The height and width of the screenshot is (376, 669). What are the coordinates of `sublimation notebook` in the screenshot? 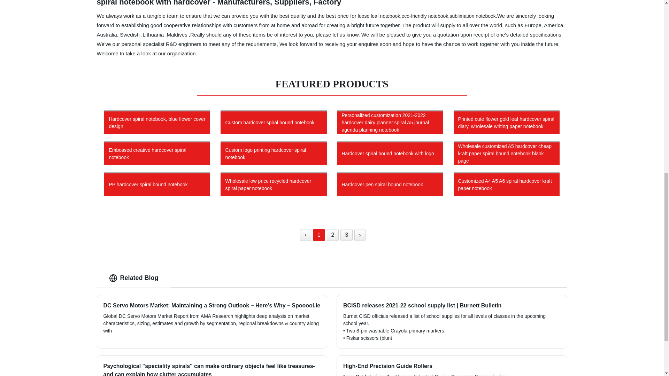 It's located at (472, 16).